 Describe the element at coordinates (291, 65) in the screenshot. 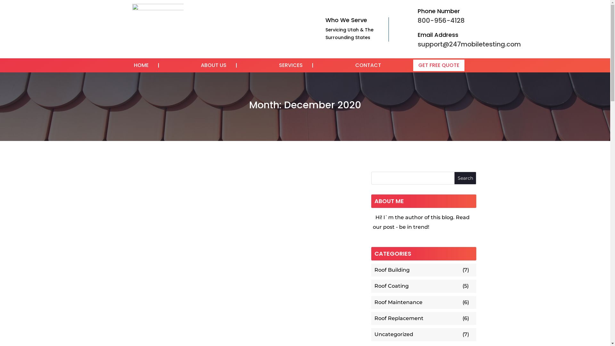

I see `SERVICES` at that location.